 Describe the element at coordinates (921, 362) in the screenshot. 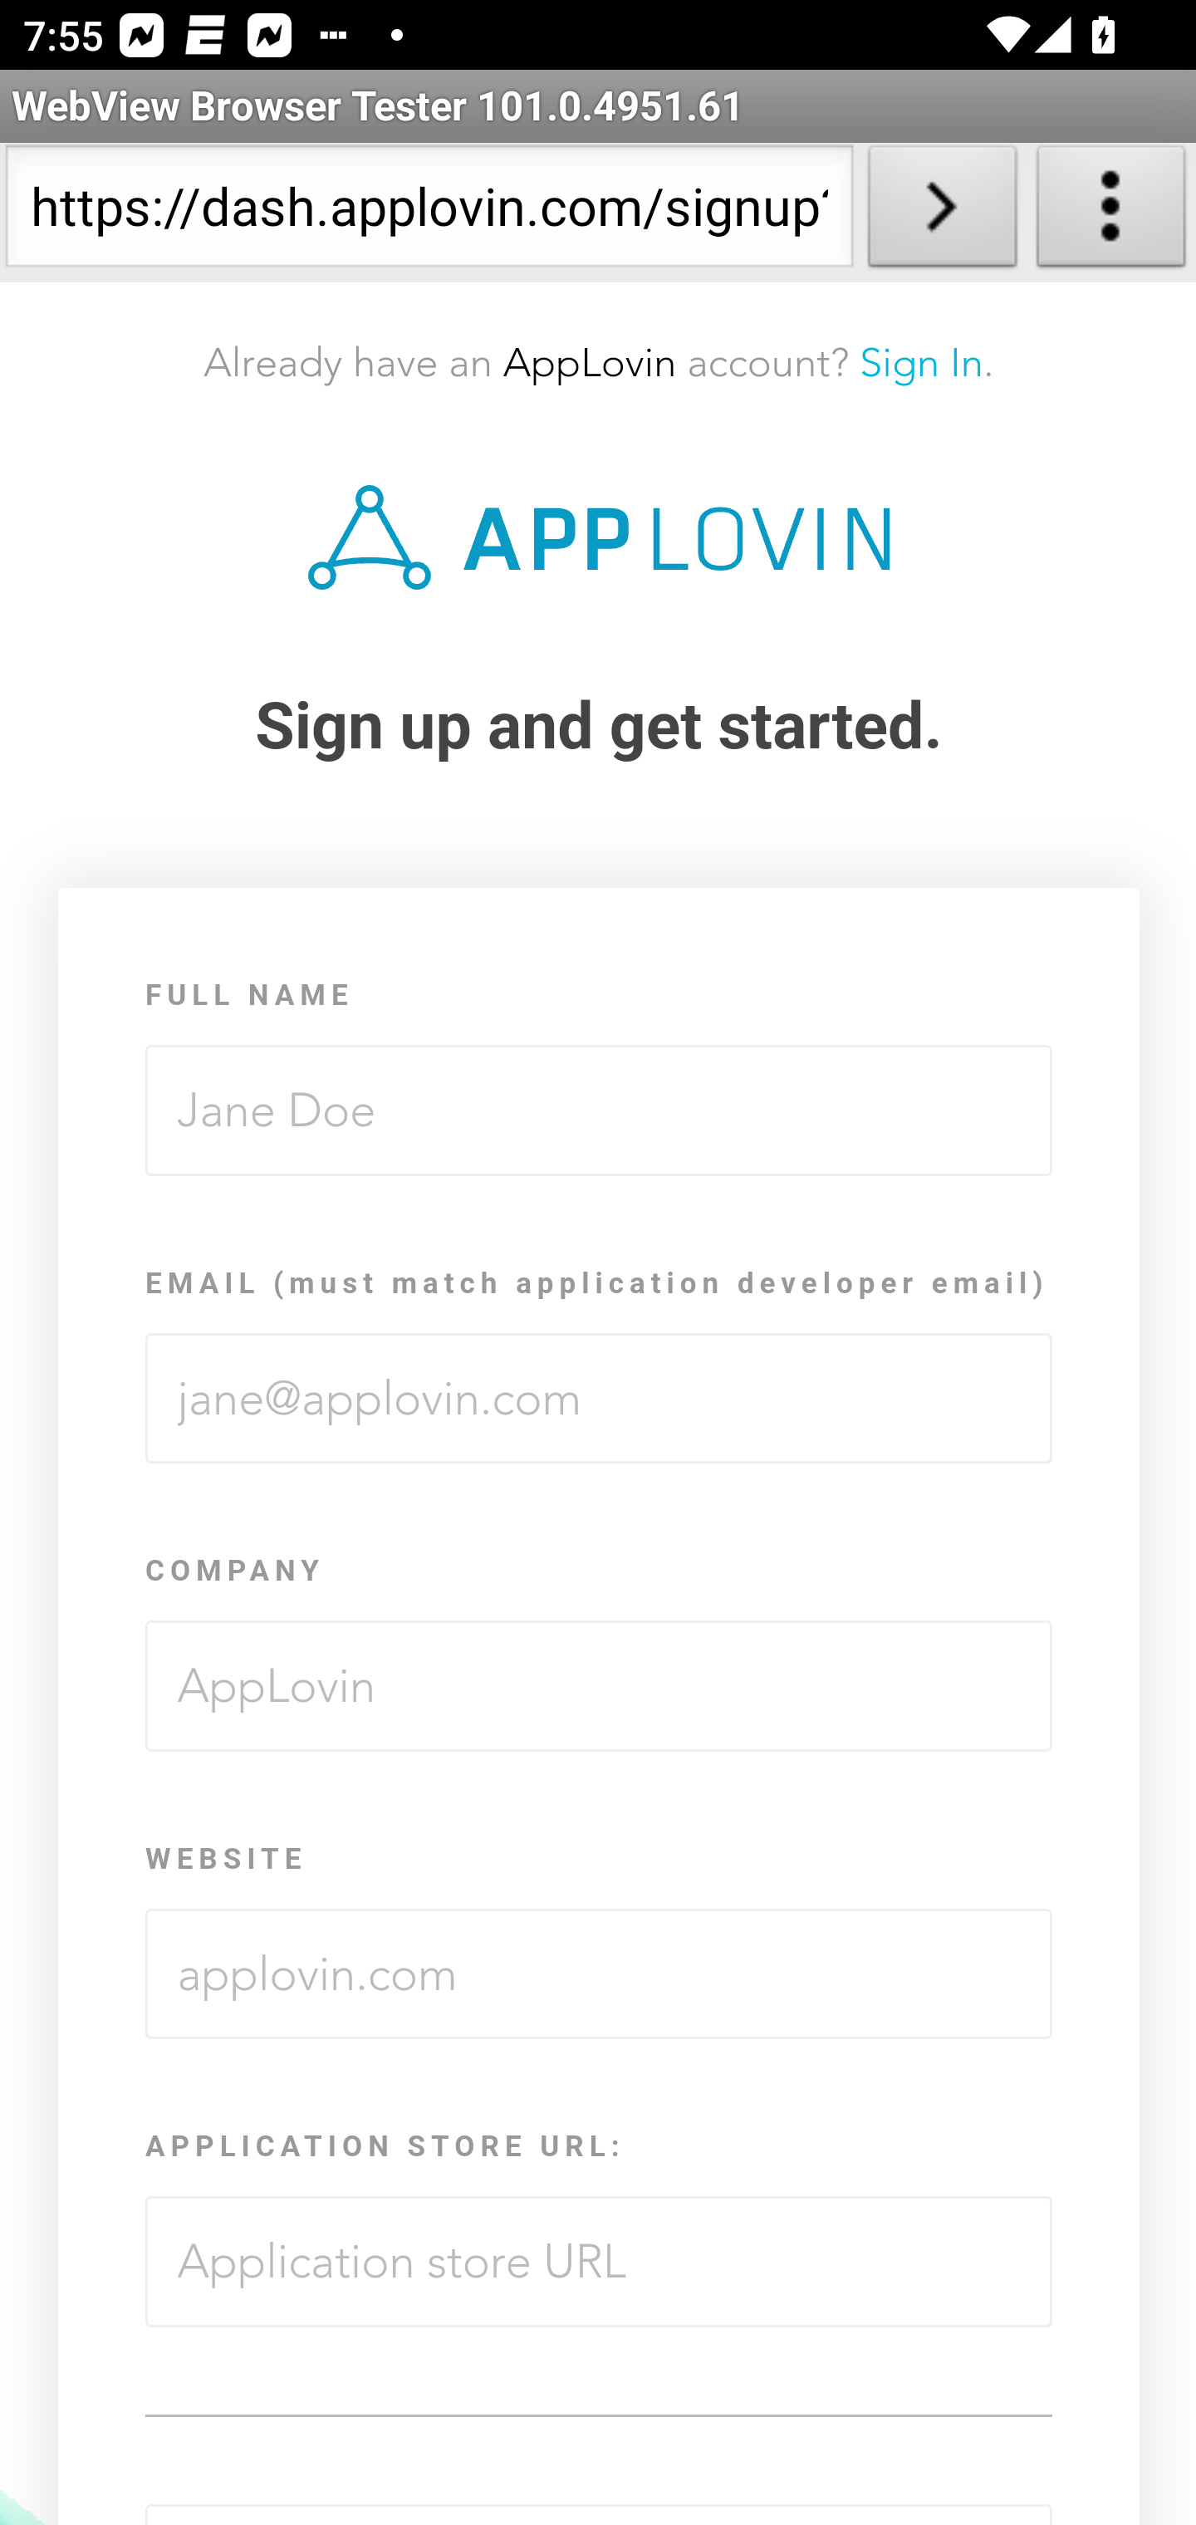

I see `Sign In` at that location.